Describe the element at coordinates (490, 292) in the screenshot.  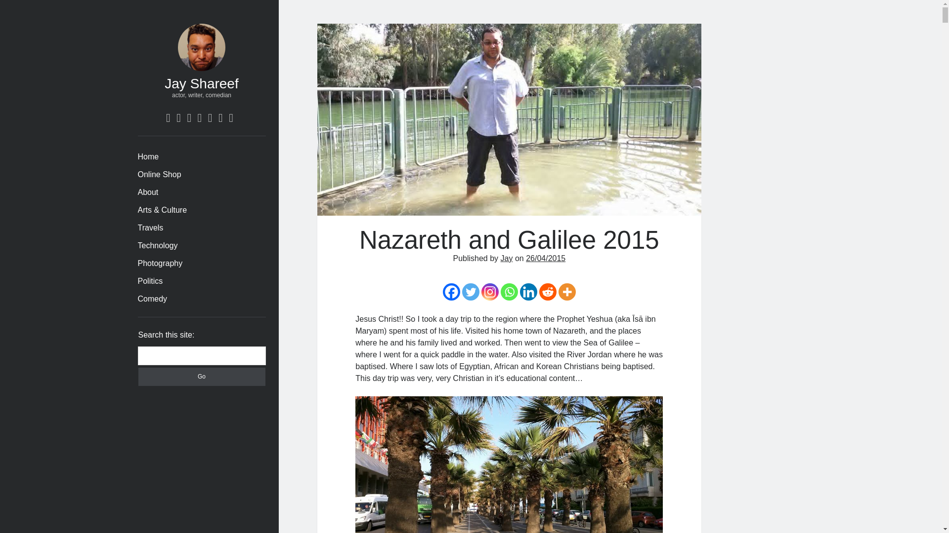
I see `Instagram` at that location.